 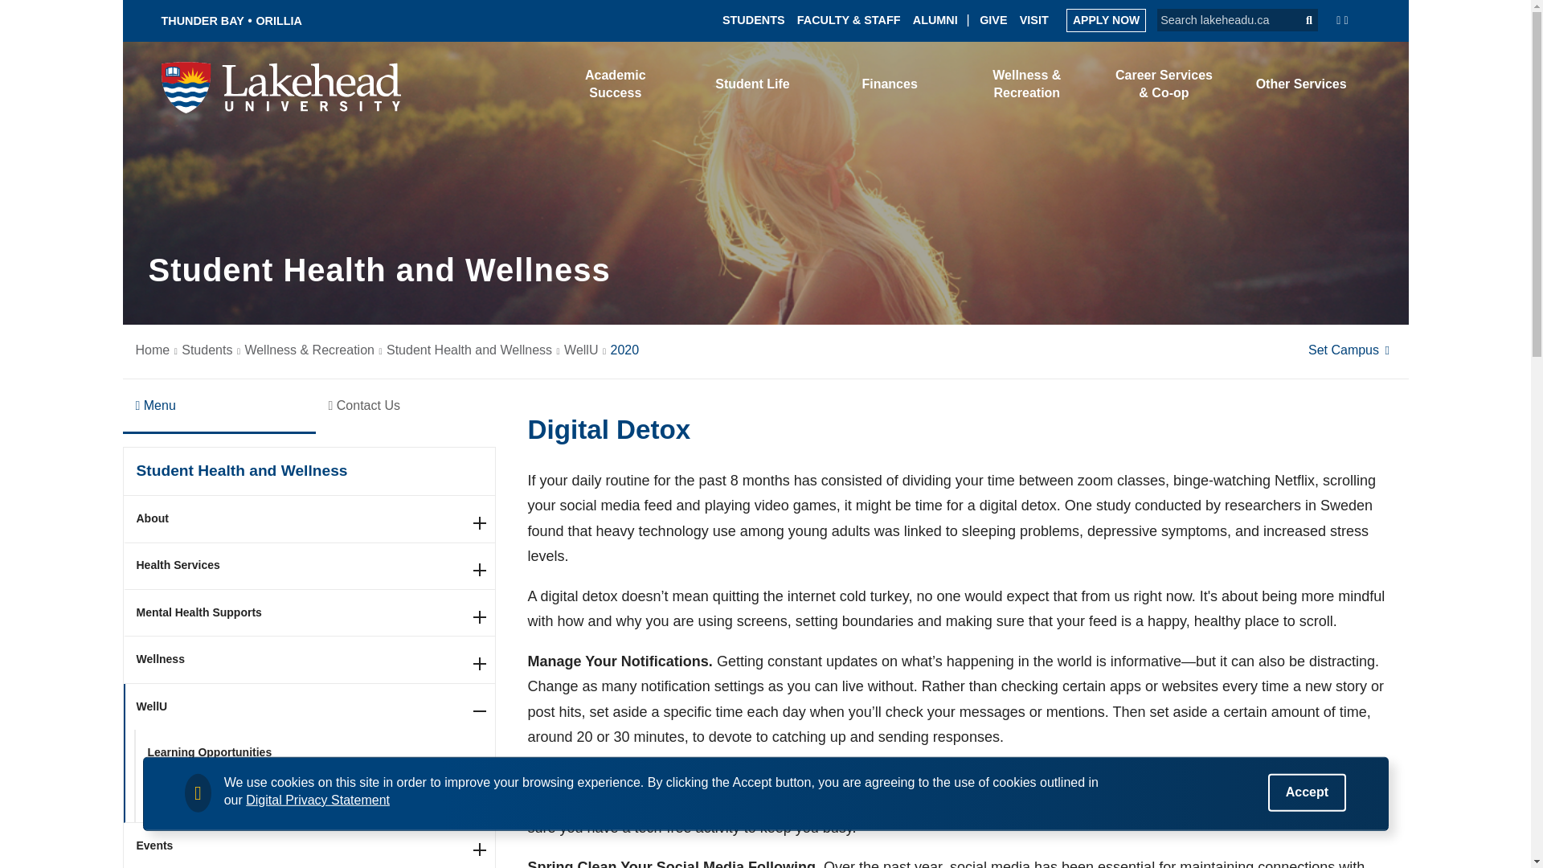 What do you see at coordinates (279, 21) in the screenshot?
I see `ORILLIA` at bounding box center [279, 21].